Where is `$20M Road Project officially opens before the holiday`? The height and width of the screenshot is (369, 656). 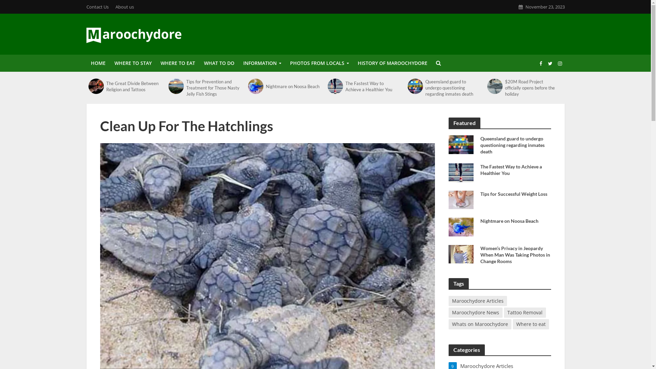 $20M Road Project officially opens before the holiday is located at coordinates (495, 86).